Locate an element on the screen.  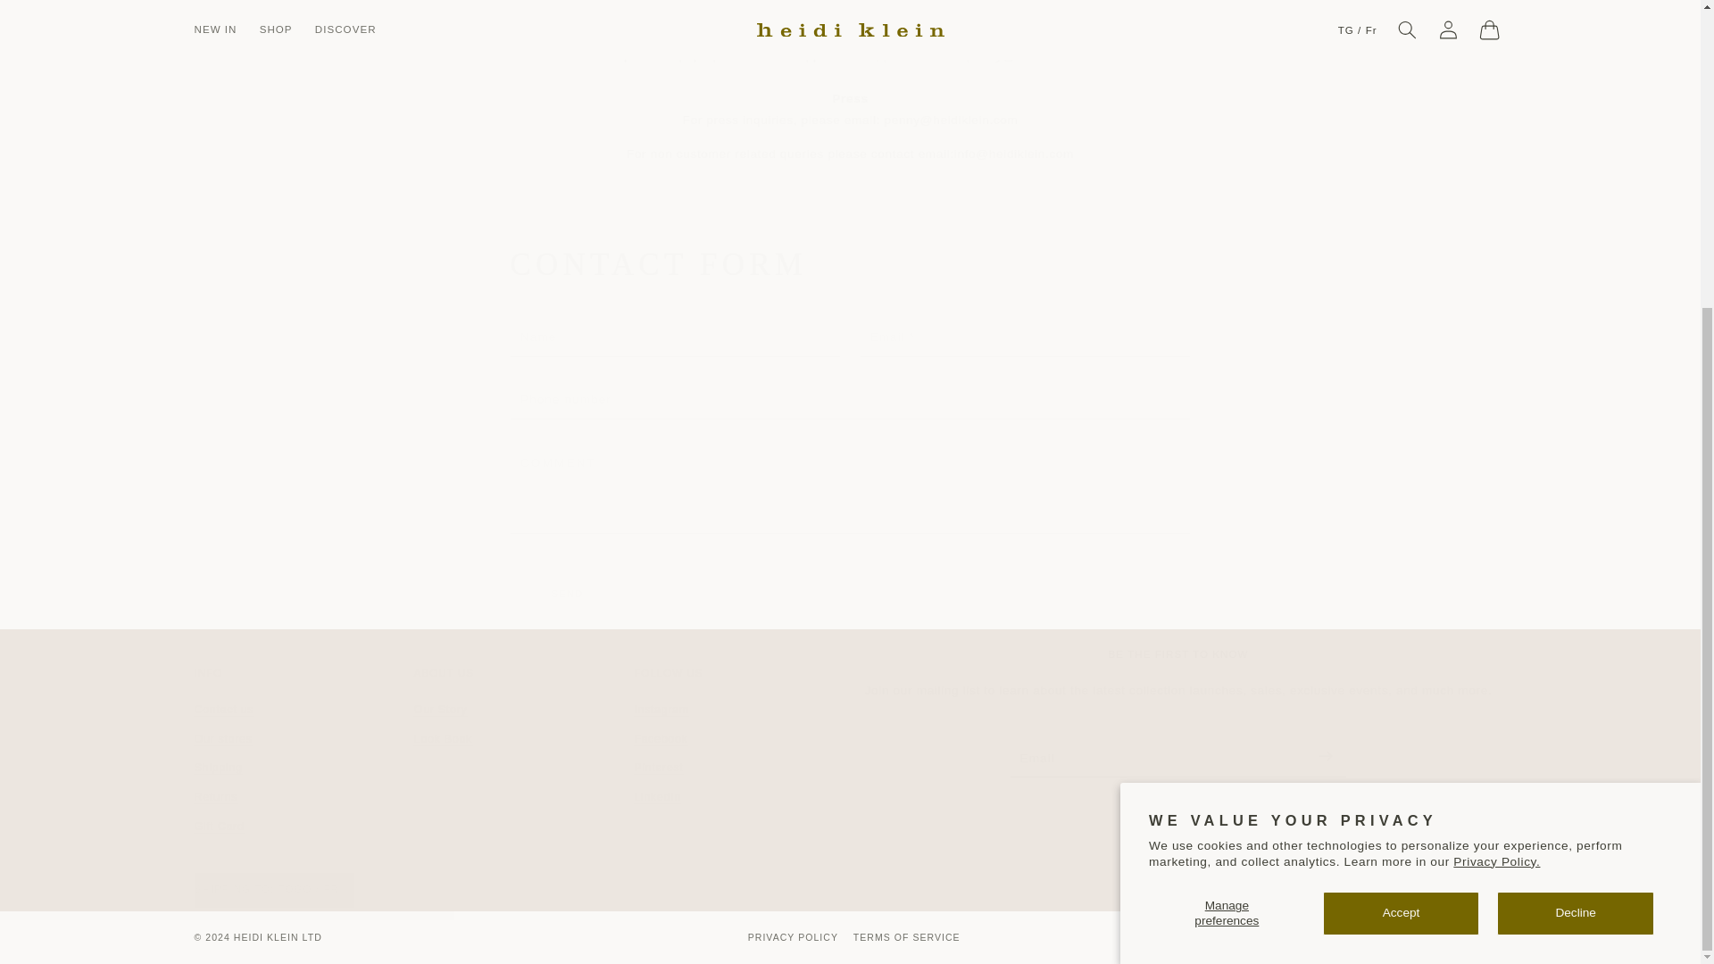
Privacy Policy. is located at coordinates (1575, 473).